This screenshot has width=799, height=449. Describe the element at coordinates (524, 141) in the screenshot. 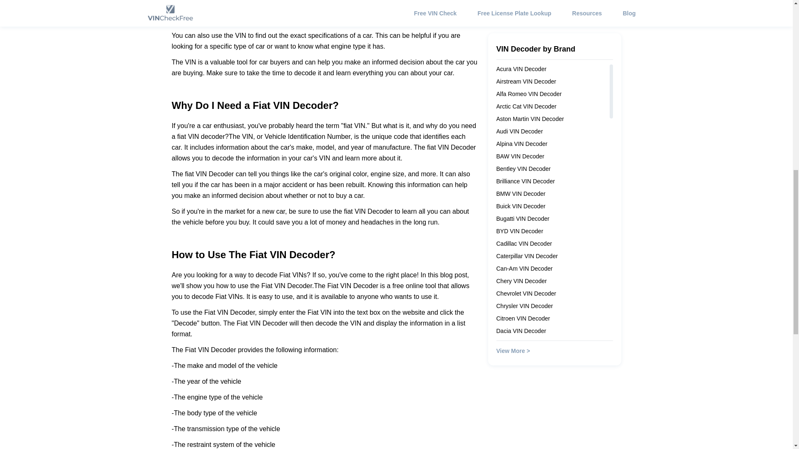

I see `Chrysler VIN Decoder` at that location.